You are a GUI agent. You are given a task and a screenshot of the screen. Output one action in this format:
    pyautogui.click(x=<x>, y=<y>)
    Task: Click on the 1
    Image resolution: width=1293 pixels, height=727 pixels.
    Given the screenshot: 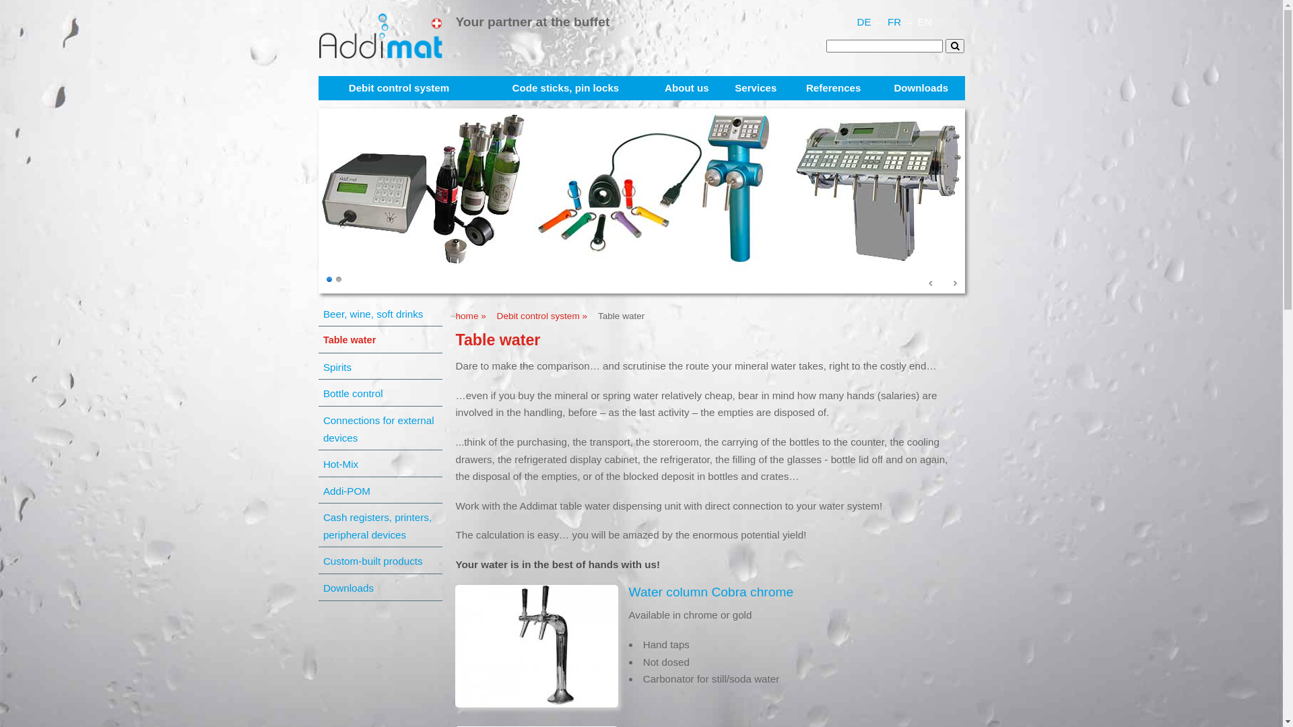 What is the action you would take?
    pyautogui.click(x=329, y=280)
    